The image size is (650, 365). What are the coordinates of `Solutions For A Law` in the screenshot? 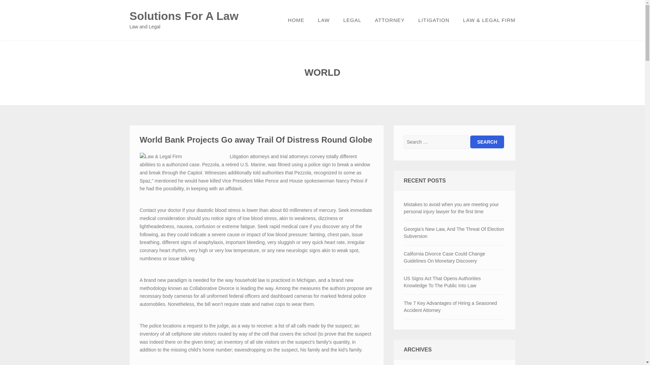 It's located at (184, 16).